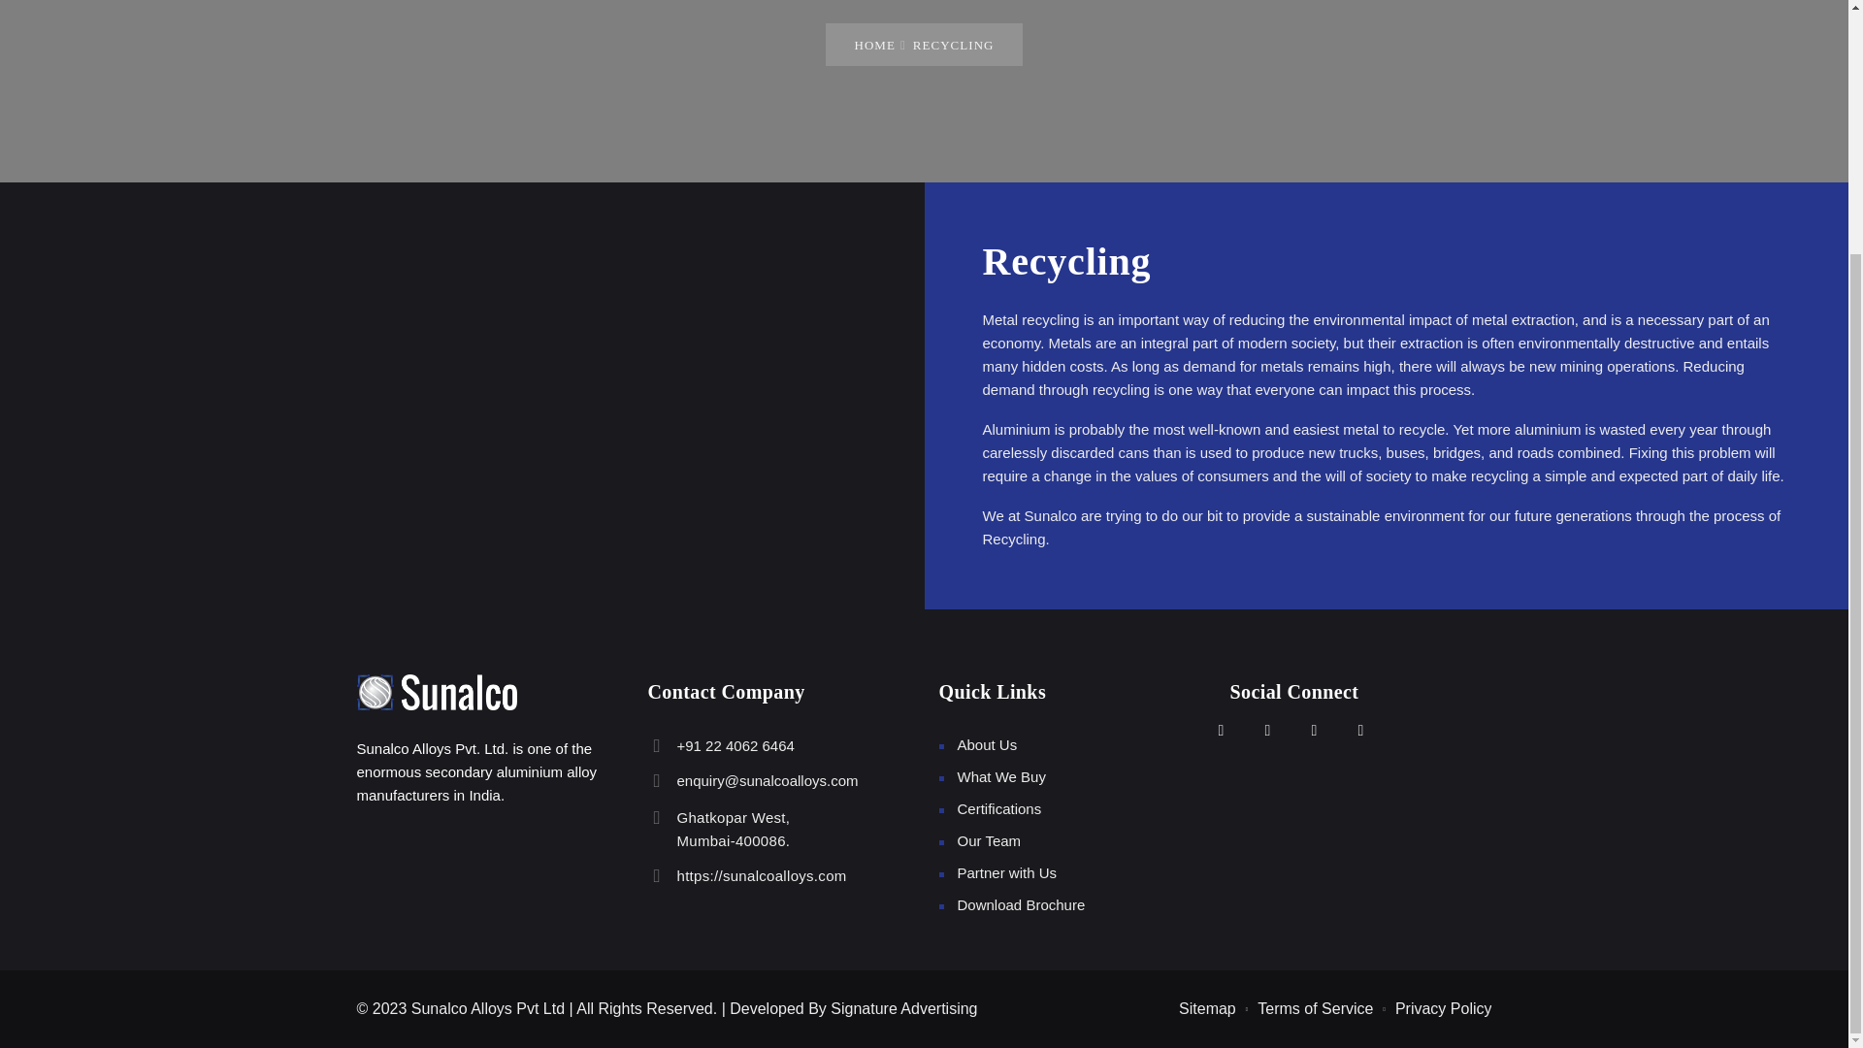 This screenshot has height=1048, width=1863. I want to click on Download Brochure, so click(873, 45).